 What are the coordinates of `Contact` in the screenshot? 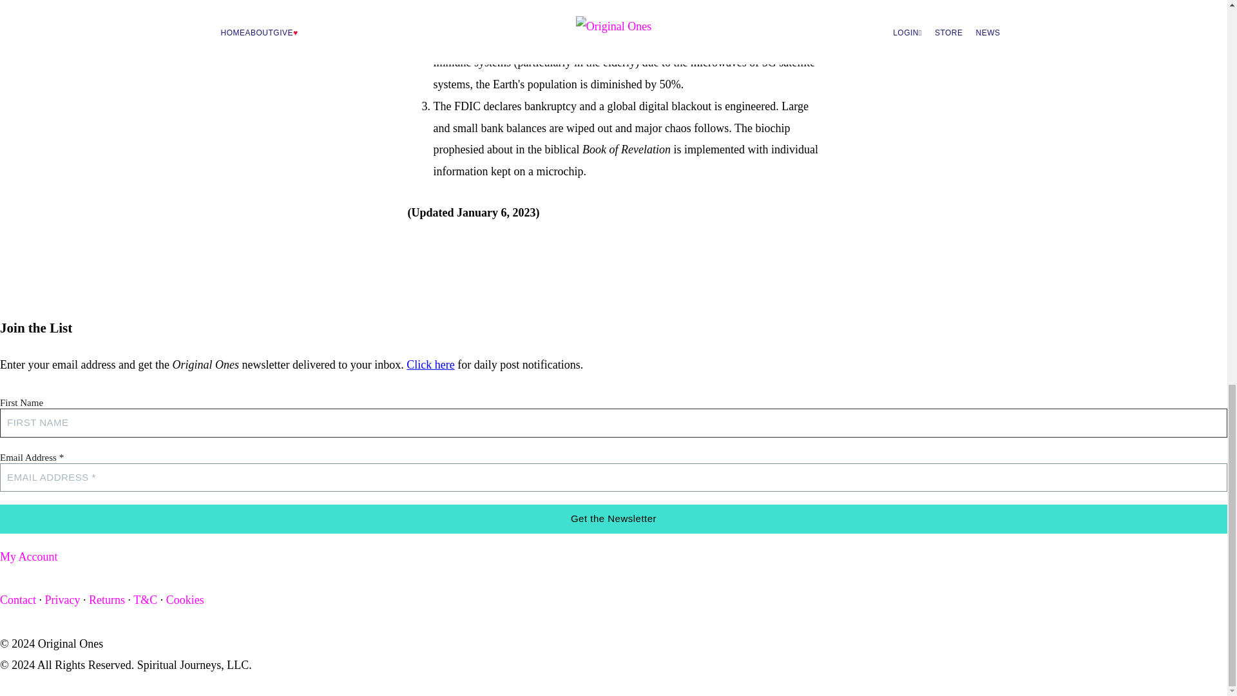 It's located at (18, 599).